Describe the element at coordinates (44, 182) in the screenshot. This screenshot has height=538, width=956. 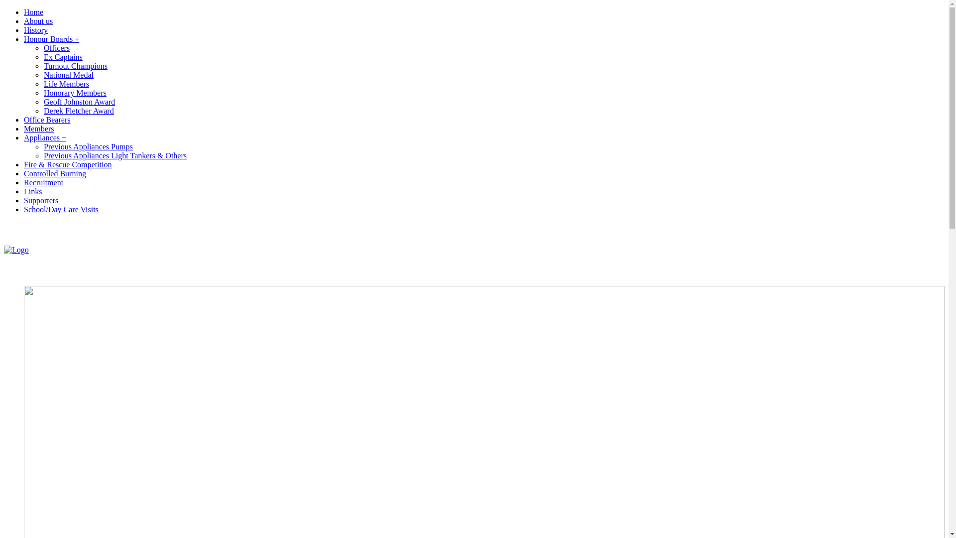
I see `Recruitment` at that location.